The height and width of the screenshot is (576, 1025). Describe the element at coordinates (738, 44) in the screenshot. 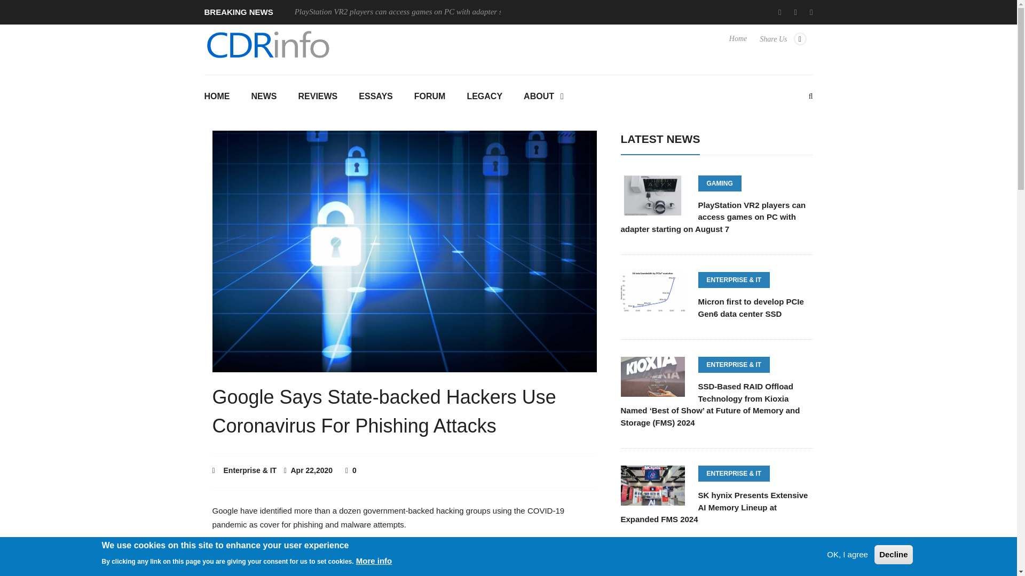

I see `Home` at that location.